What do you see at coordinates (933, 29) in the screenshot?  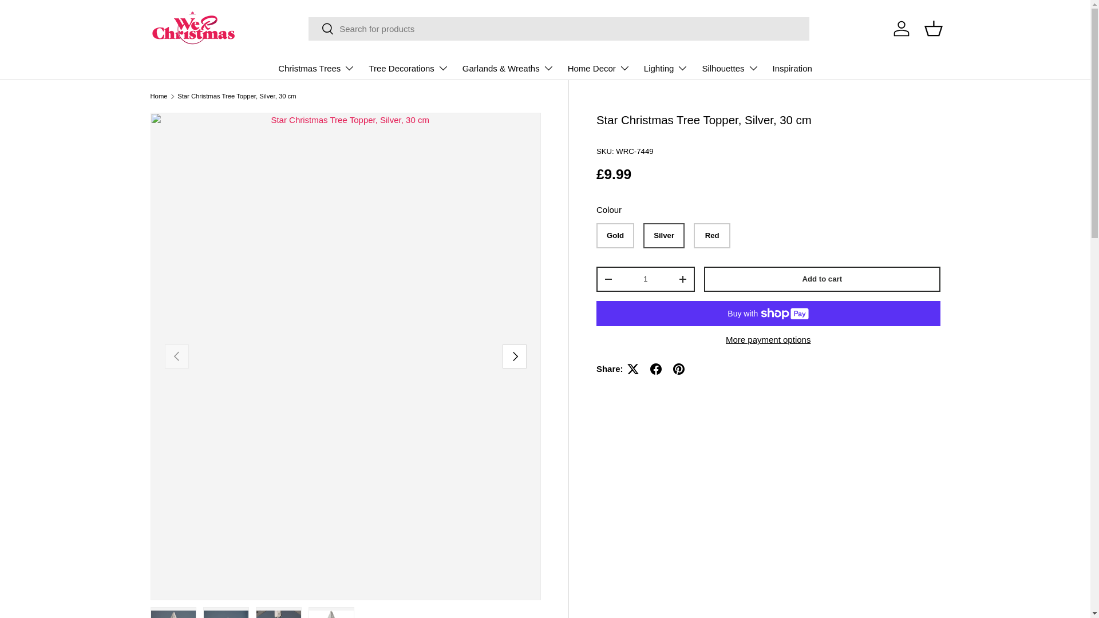 I see `Basket` at bounding box center [933, 29].